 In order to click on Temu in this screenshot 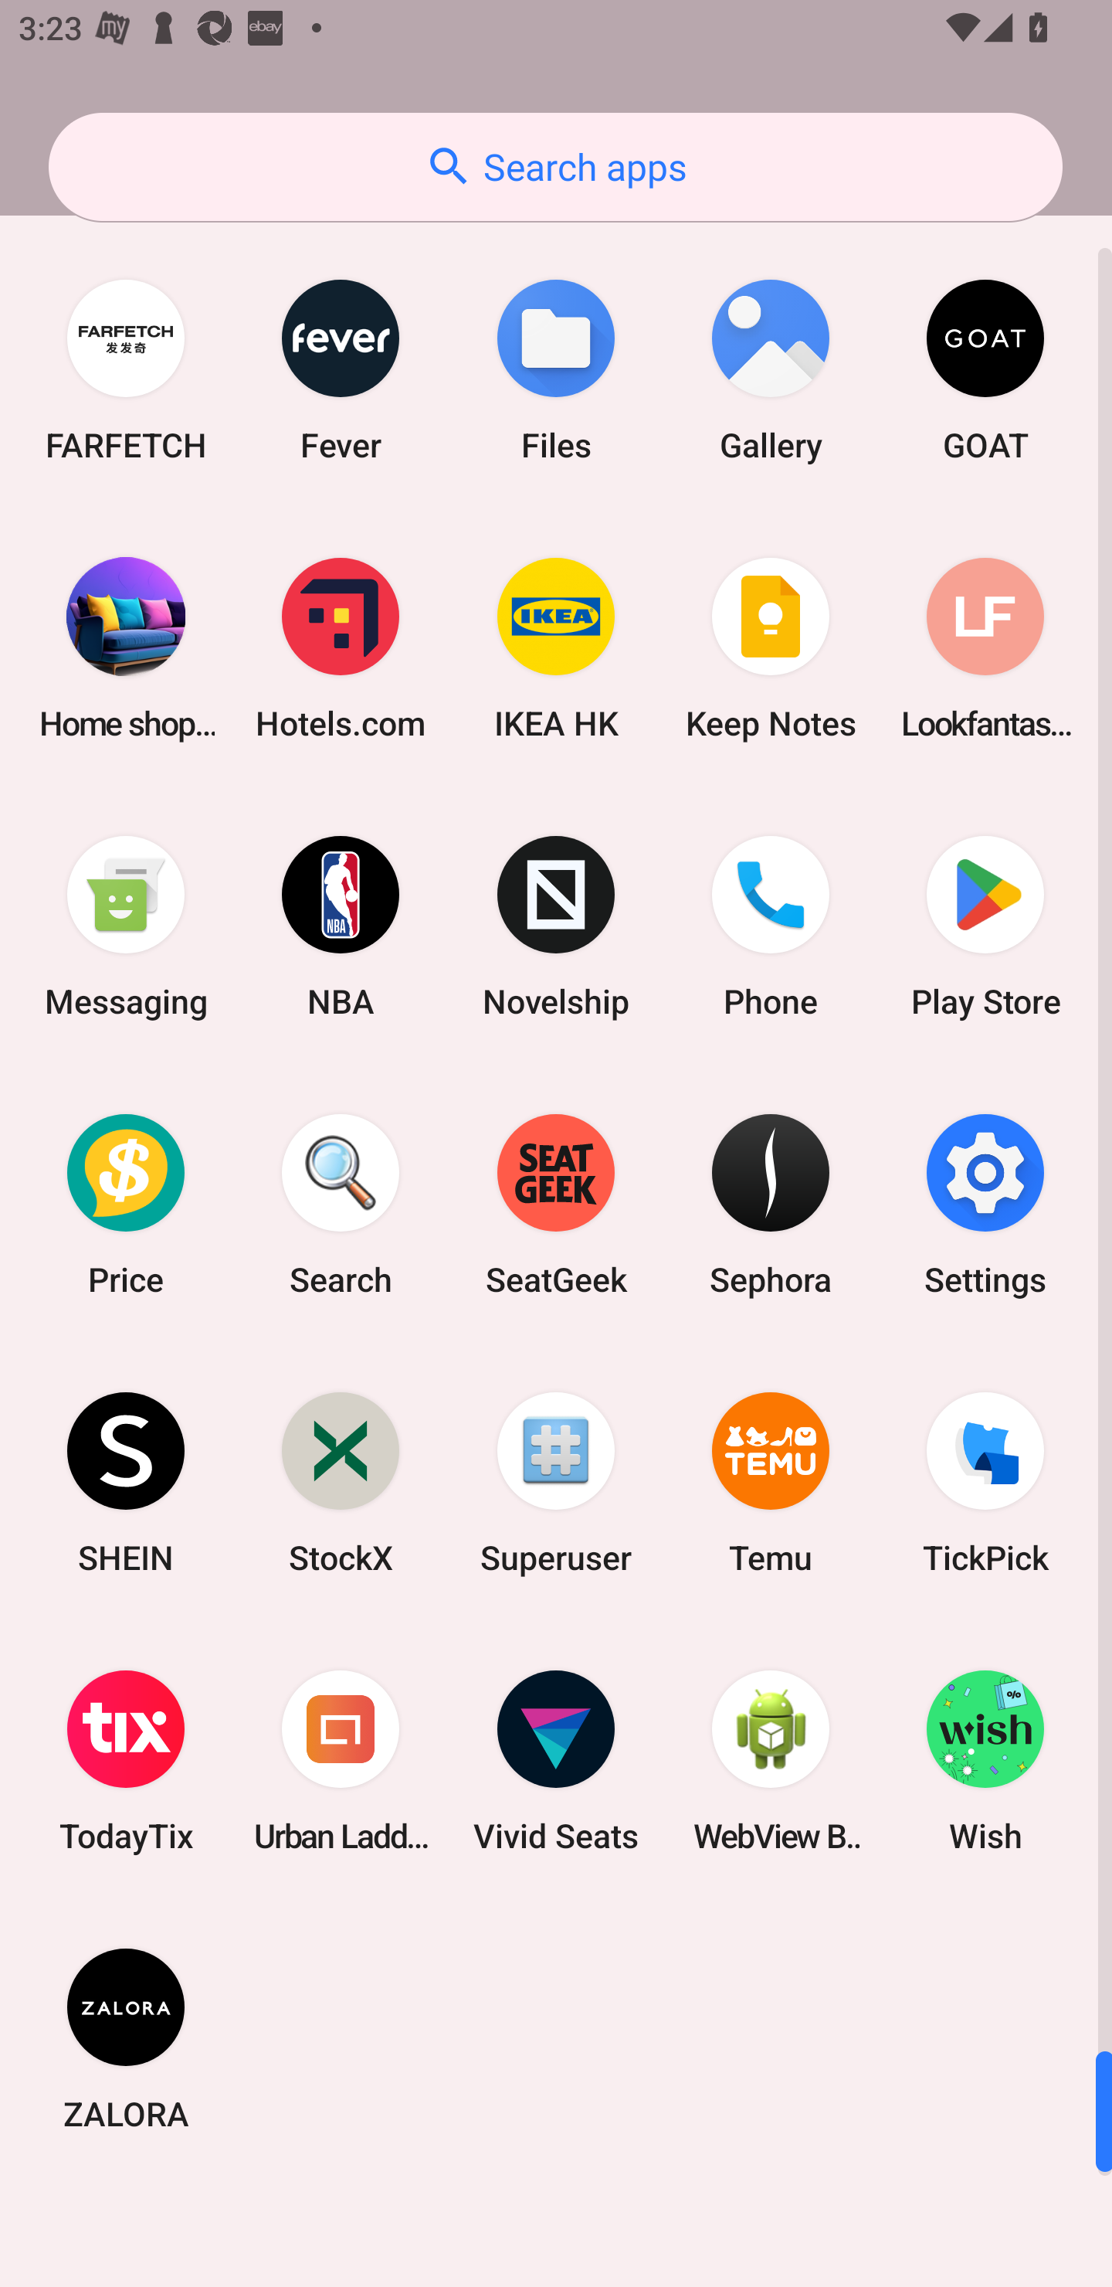, I will do `click(771, 1483)`.